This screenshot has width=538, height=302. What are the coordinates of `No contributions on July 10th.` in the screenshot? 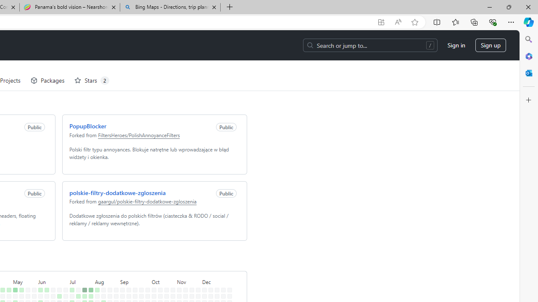 It's located at (70, 279).